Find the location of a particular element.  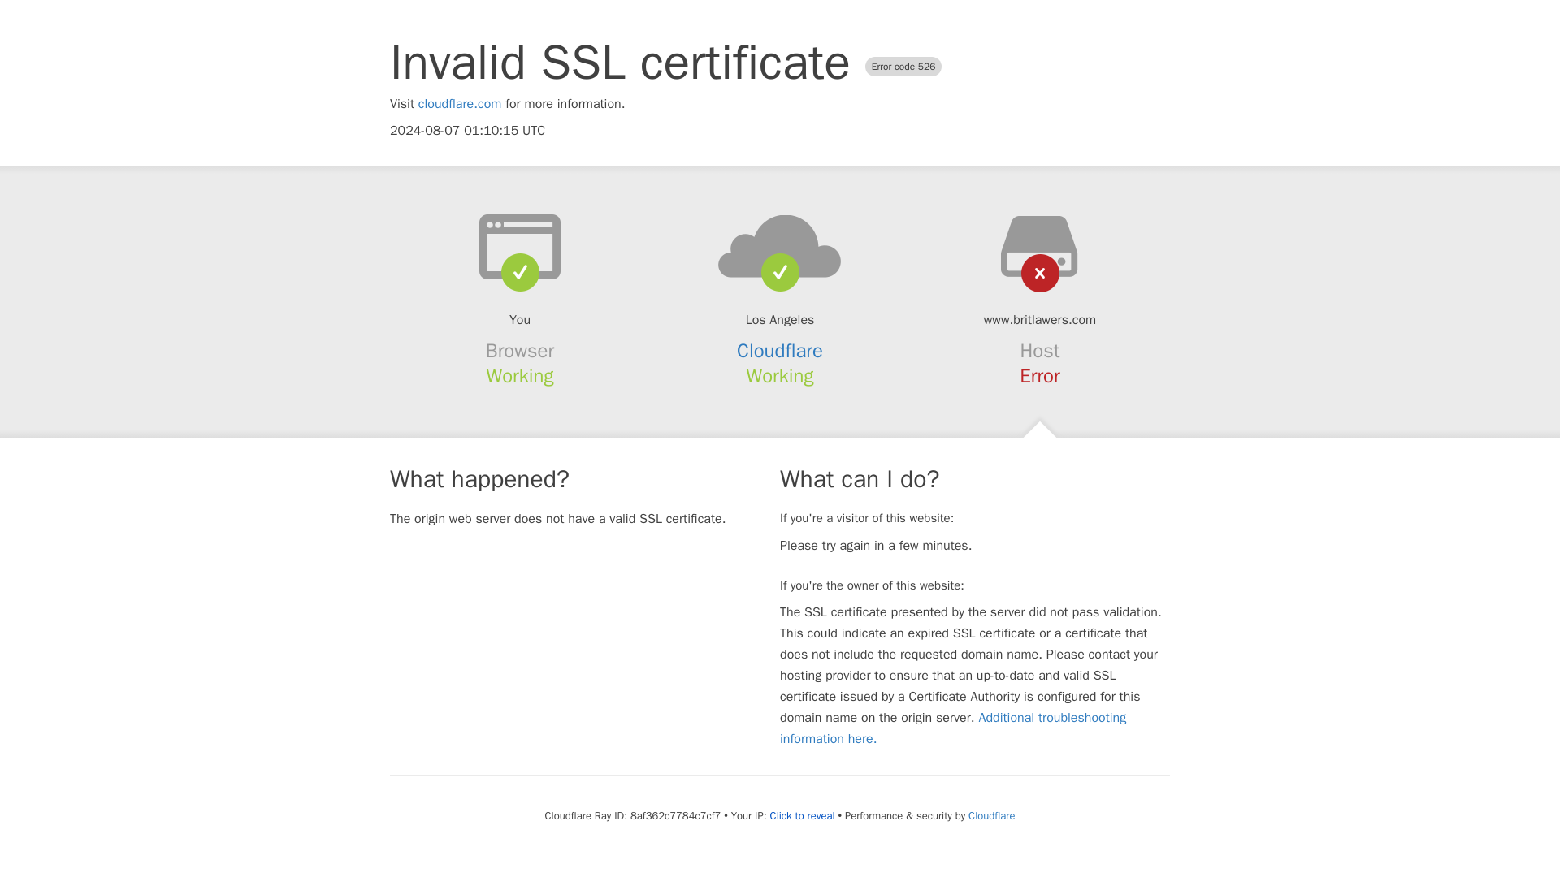

cloudflare.com is located at coordinates (460, 104).